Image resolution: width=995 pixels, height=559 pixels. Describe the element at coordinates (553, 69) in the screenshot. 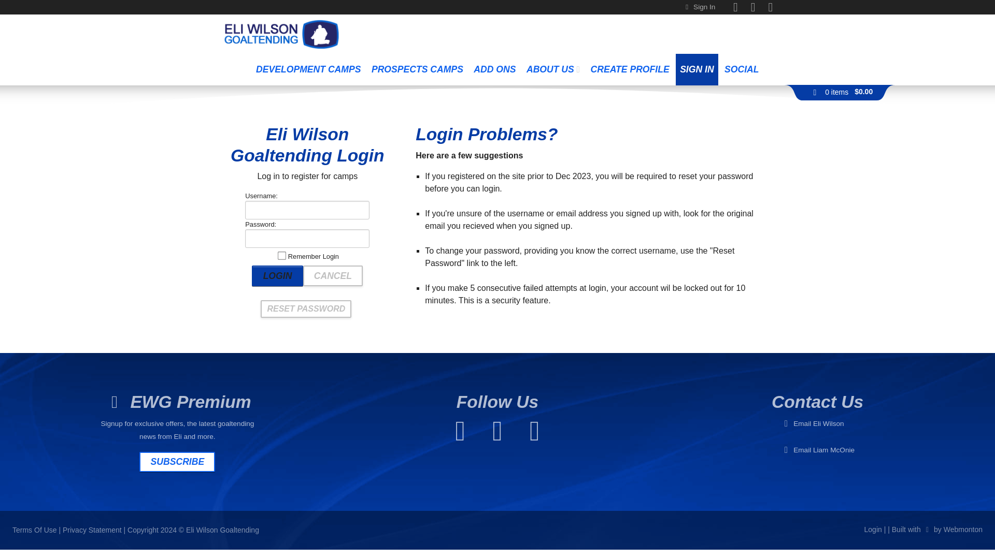

I see `ABOUT US` at that location.